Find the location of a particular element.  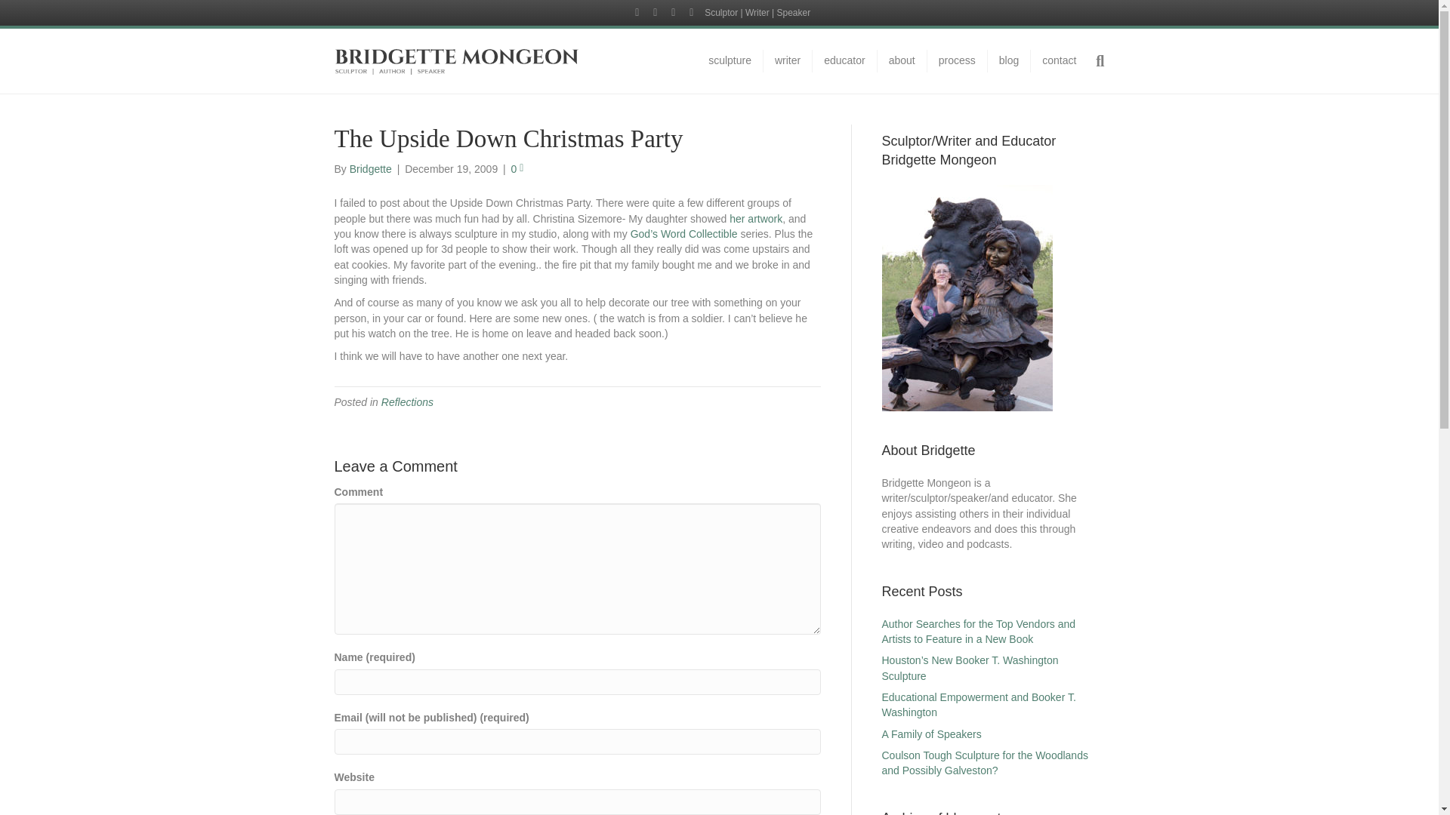

Twitter is located at coordinates (656, 11).